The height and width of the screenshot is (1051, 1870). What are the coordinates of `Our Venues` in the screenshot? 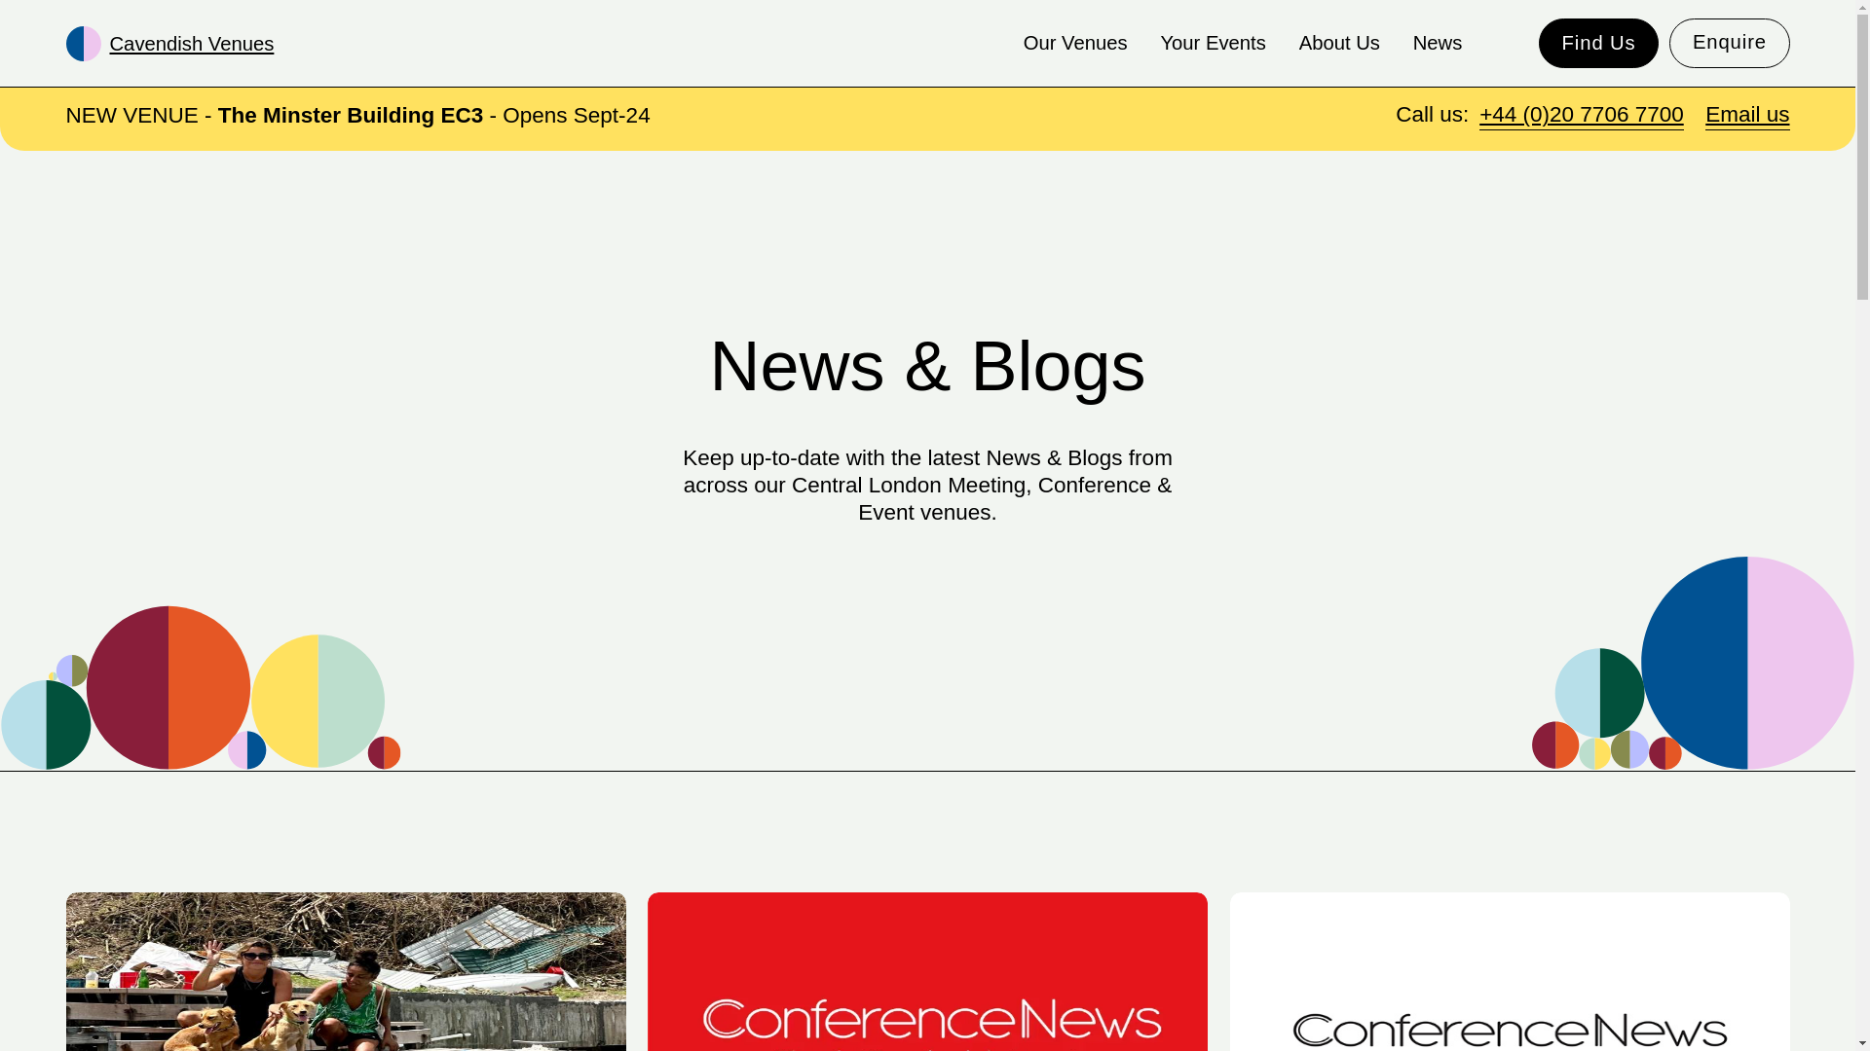 It's located at (1075, 43).